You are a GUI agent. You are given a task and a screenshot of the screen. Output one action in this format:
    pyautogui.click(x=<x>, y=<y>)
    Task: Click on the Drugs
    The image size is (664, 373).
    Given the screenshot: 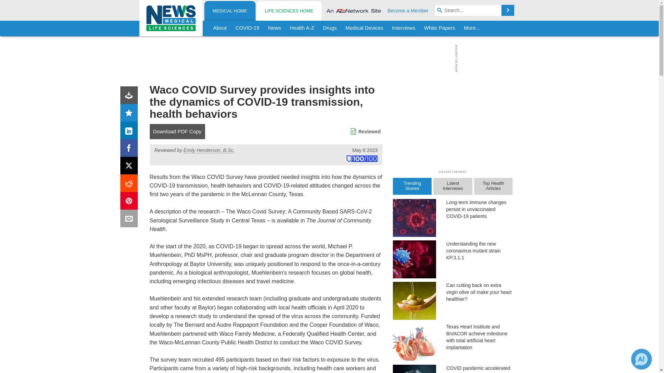 What is the action you would take?
    pyautogui.click(x=330, y=28)
    